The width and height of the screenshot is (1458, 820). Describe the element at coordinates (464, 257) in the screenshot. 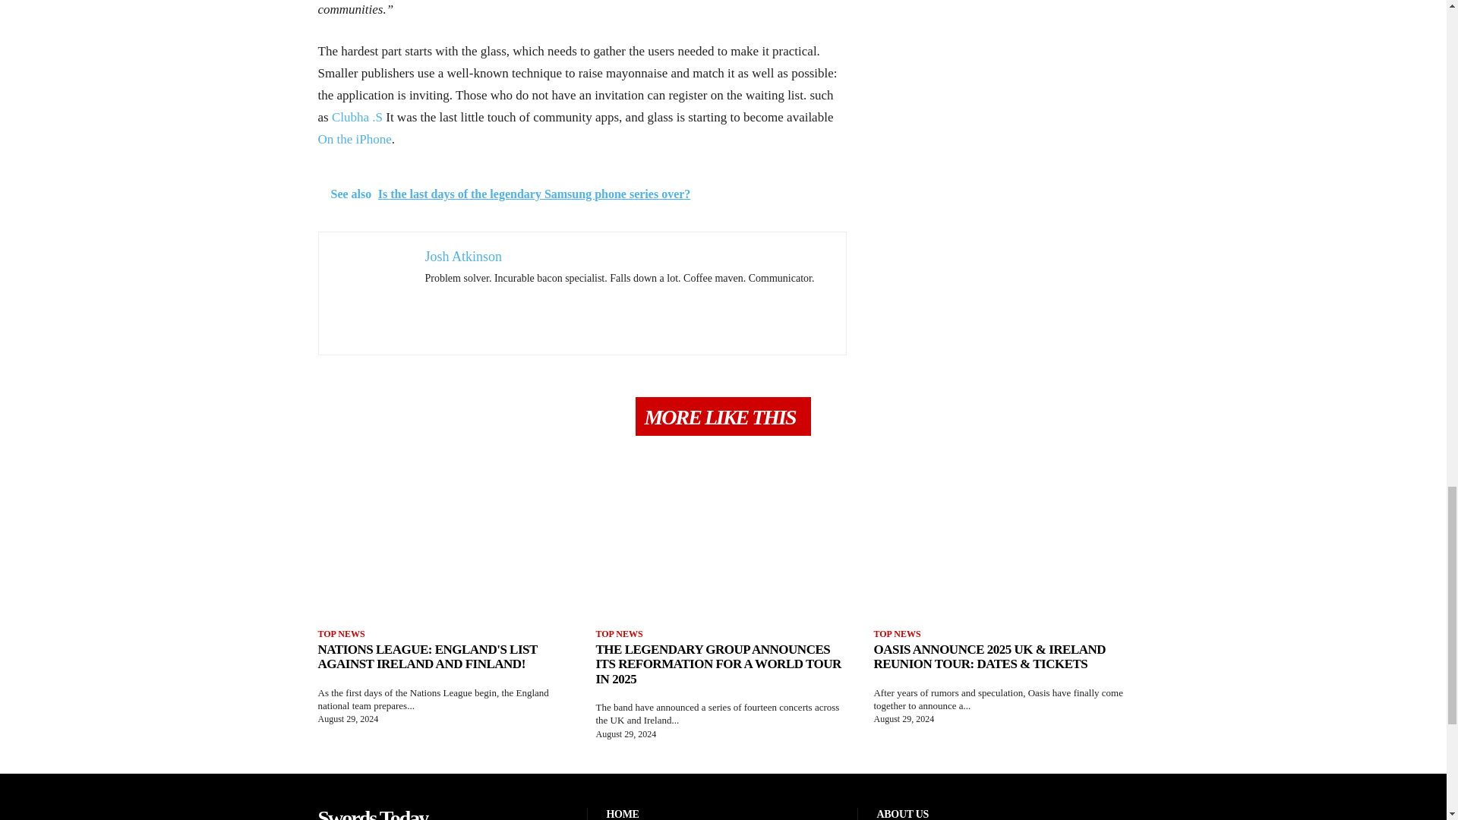

I see `Josh Atkinson` at that location.